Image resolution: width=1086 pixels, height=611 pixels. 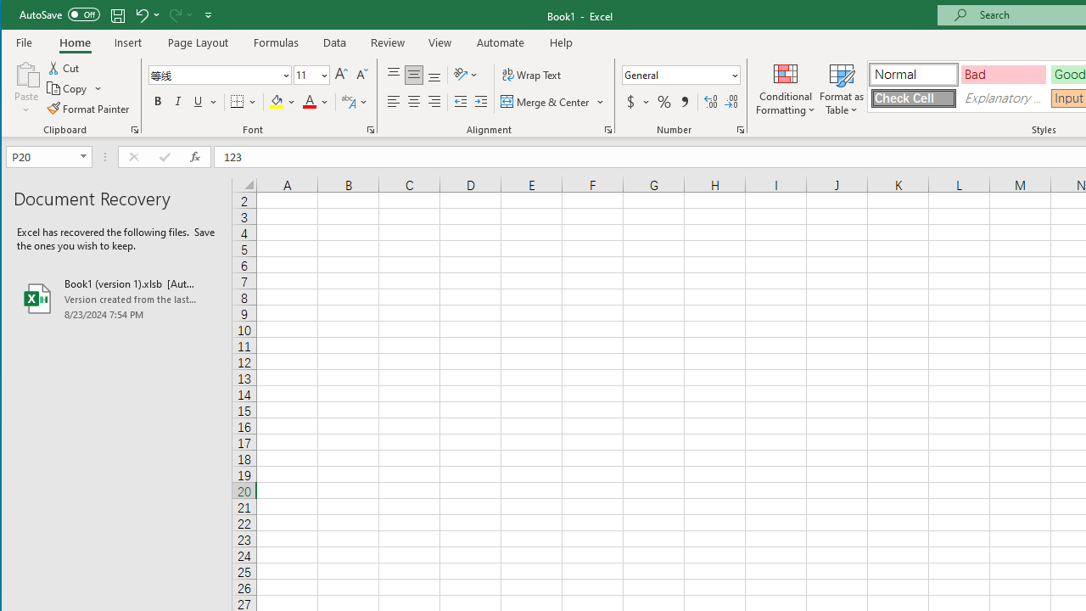 I want to click on Format Painter, so click(x=89, y=109).